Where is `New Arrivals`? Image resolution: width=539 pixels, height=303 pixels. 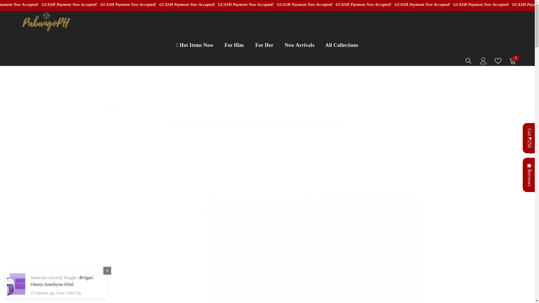 New Arrivals is located at coordinates (300, 50).